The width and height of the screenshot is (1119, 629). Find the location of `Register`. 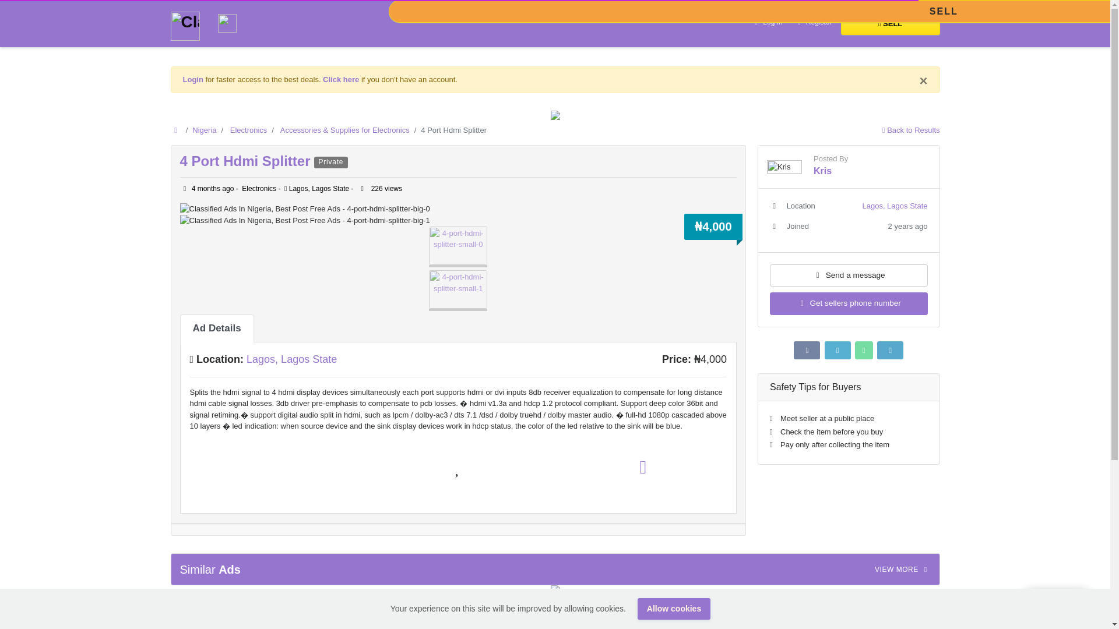

Register is located at coordinates (814, 23).